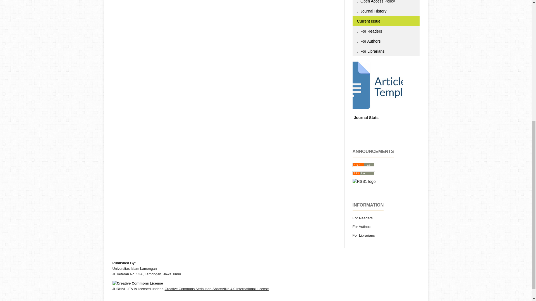  Describe the element at coordinates (386, 2) in the screenshot. I see `Open Access Policy ` at that location.